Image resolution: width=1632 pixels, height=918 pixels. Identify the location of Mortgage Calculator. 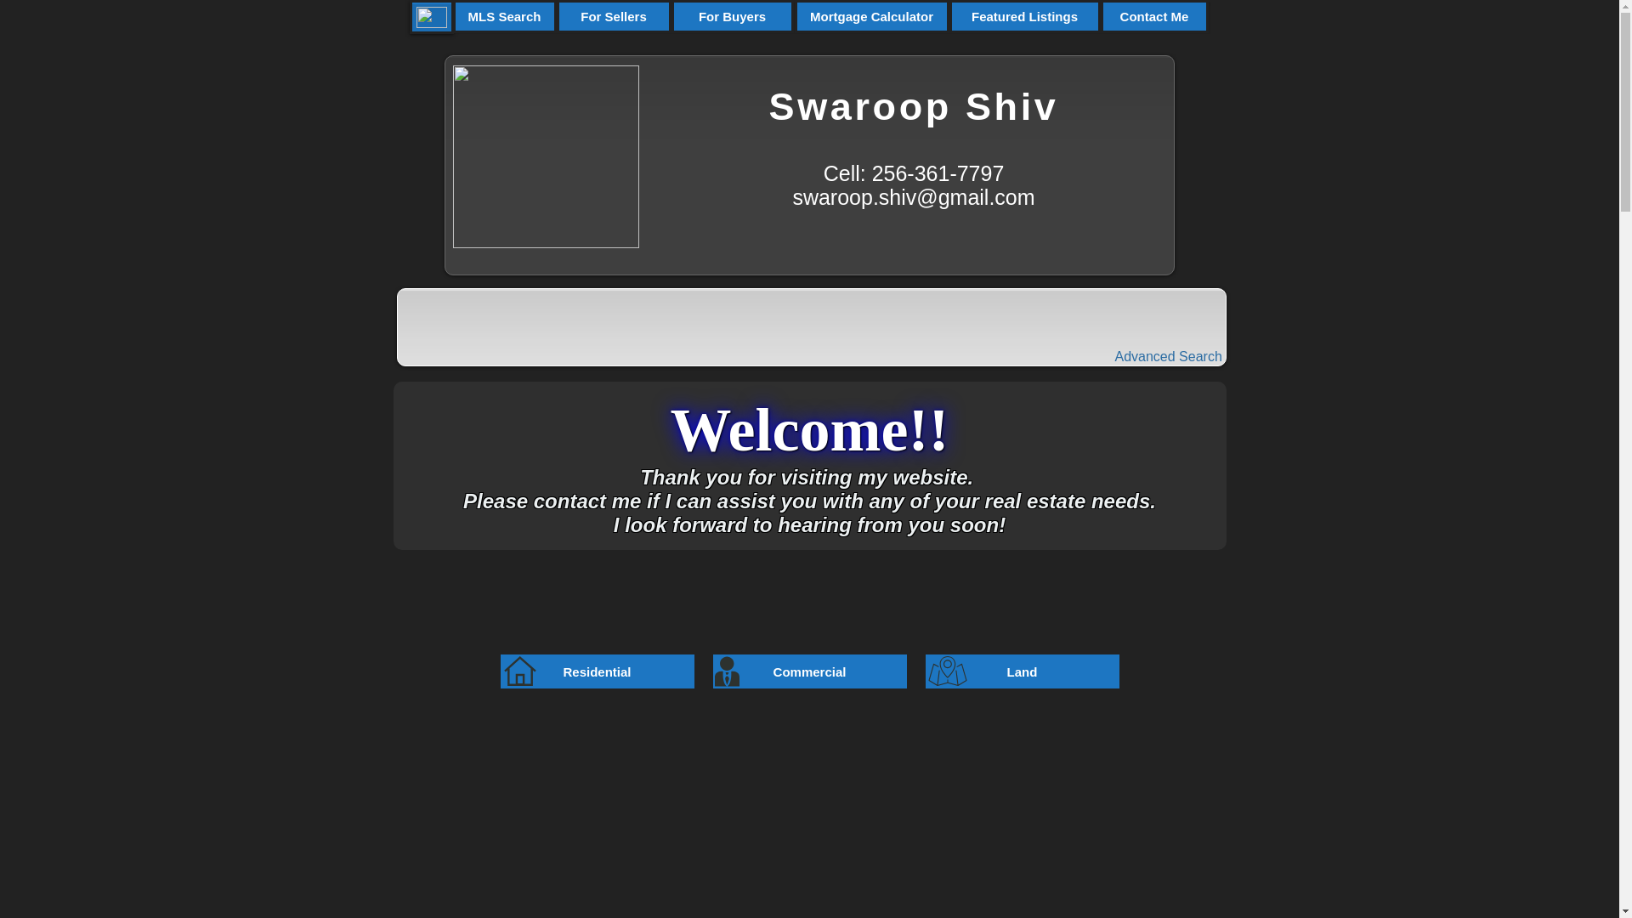
(870, 16).